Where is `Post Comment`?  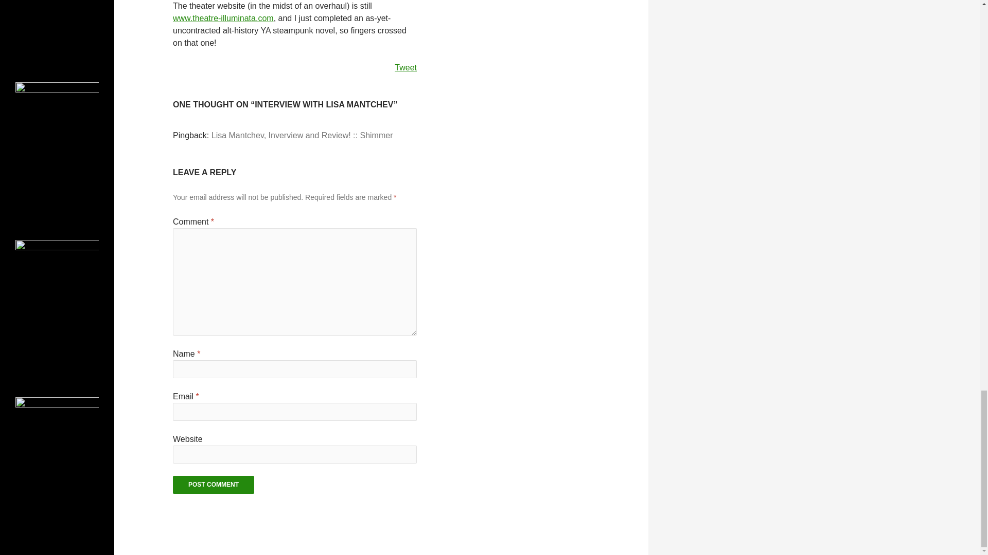
Post Comment is located at coordinates (213, 485).